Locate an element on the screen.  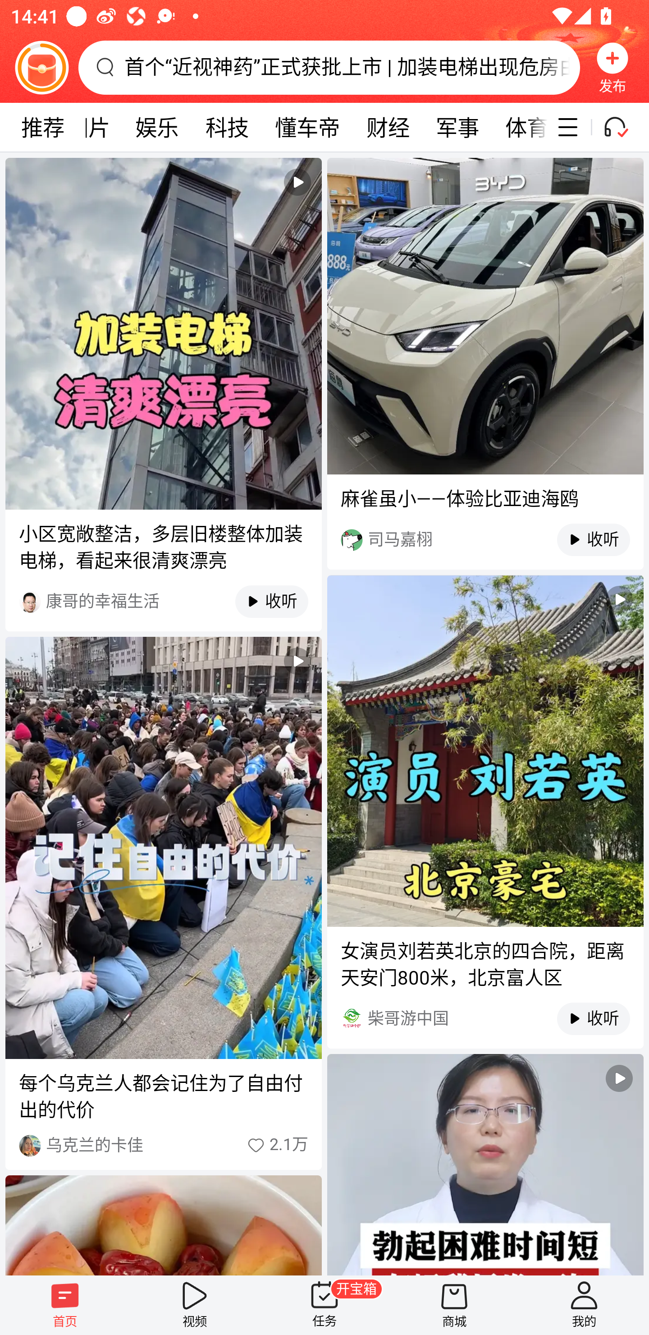
娱乐 is located at coordinates (157, 127).